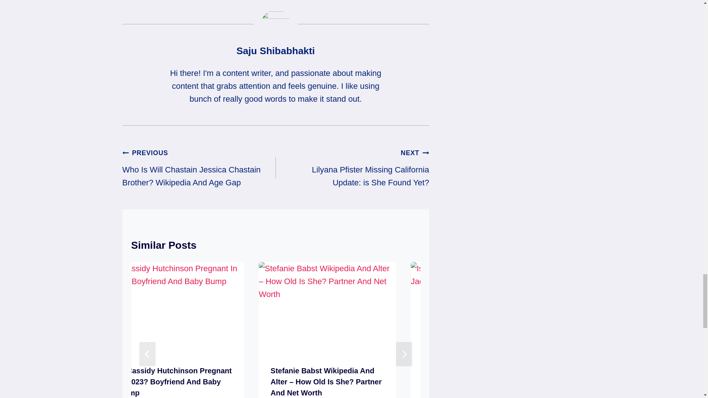 The width and height of the screenshot is (708, 398). What do you see at coordinates (276, 51) in the screenshot?
I see `Posts by Saju Shibabhakti` at bounding box center [276, 51].